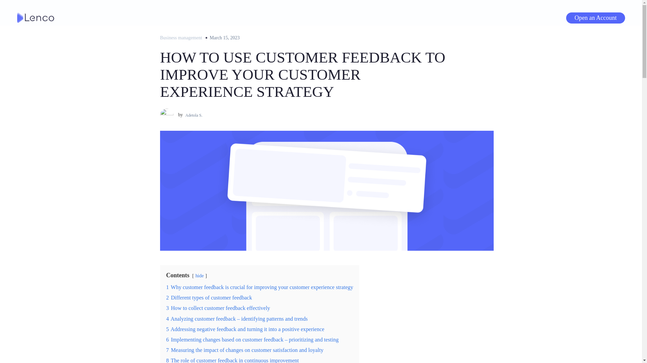  What do you see at coordinates (233, 360) in the screenshot?
I see `8 The role of customer feedback in continuous improvement` at bounding box center [233, 360].